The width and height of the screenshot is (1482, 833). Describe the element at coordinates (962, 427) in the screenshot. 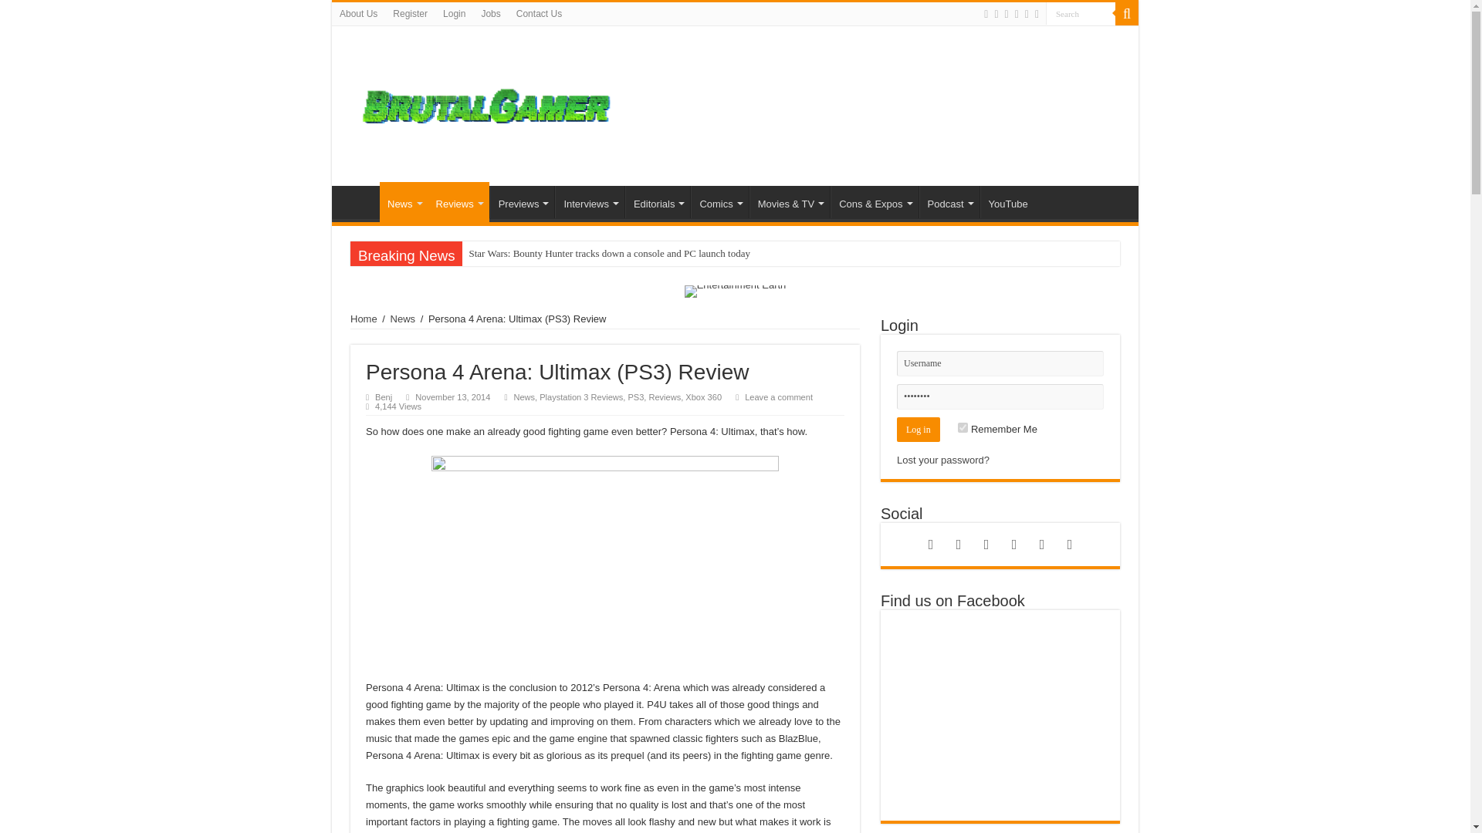

I see `forever` at that location.